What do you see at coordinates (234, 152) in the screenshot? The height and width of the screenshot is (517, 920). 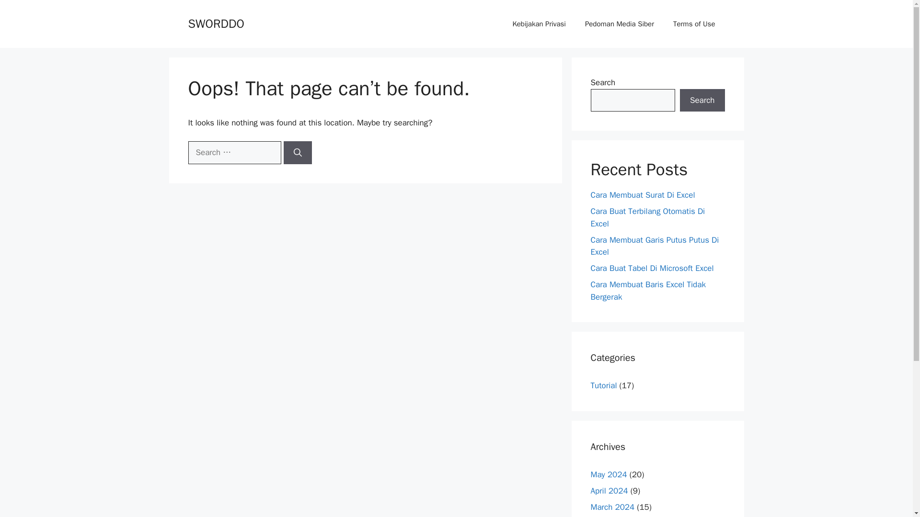 I see `Search for:` at bounding box center [234, 152].